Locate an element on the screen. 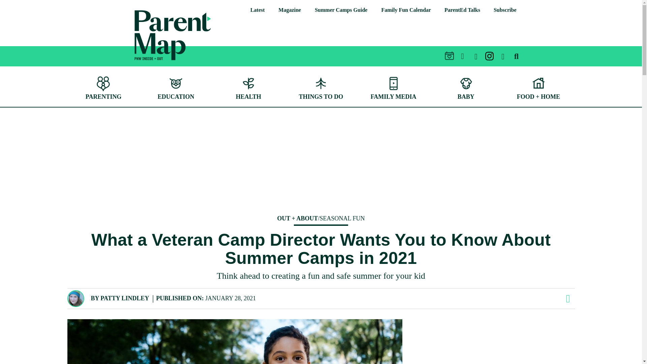 This screenshot has height=364, width=647. ParentMap is located at coordinates (138, 65).